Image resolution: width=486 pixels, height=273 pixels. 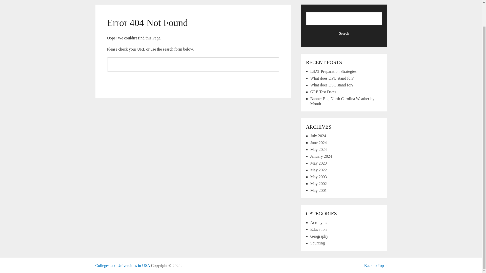 I want to click on June 2024, so click(x=318, y=143).